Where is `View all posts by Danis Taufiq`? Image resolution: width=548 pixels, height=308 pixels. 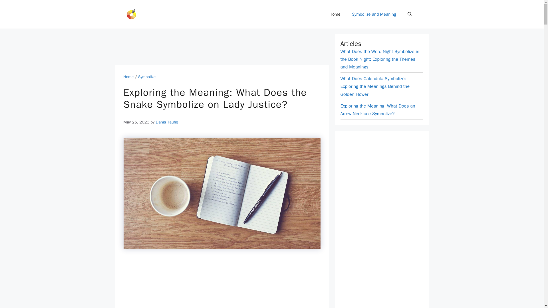
View all posts by Danis Taufiq is located at coordinates (167, 122).